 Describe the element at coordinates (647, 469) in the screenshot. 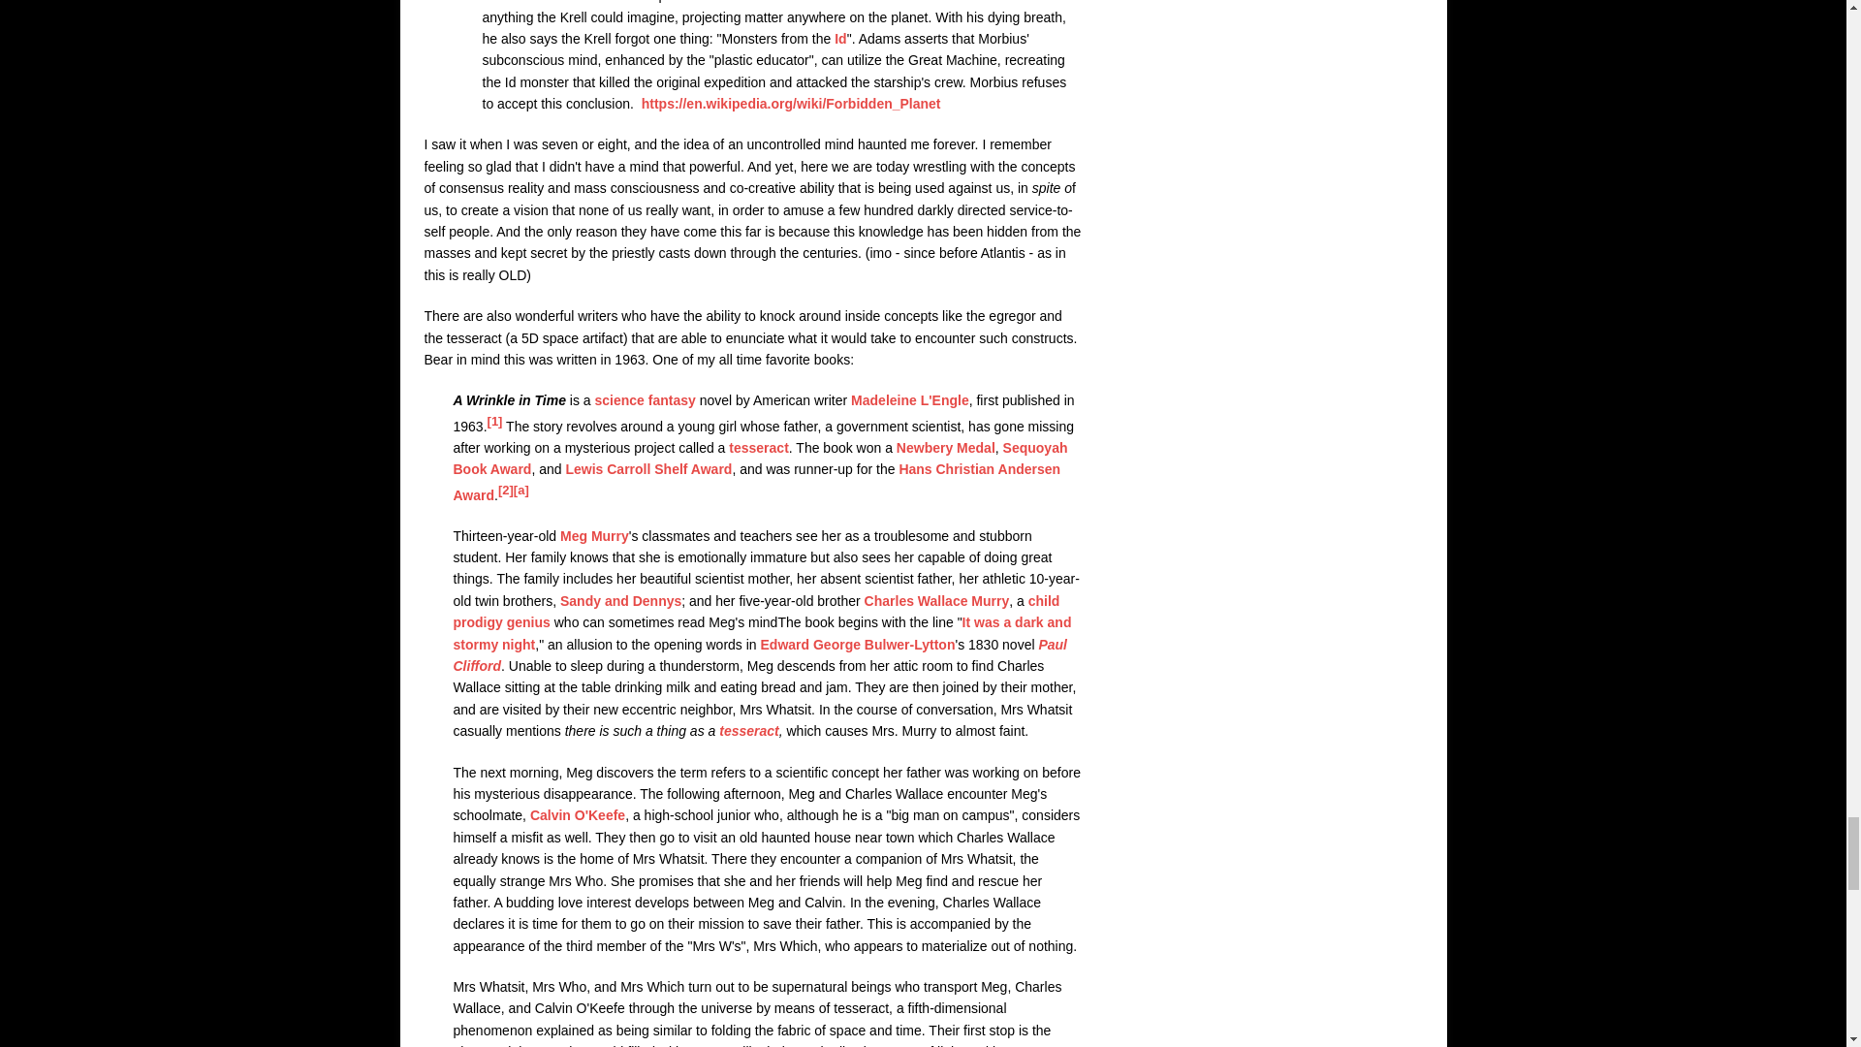

I see `Lewis Carroll Shelf Award` at that location.